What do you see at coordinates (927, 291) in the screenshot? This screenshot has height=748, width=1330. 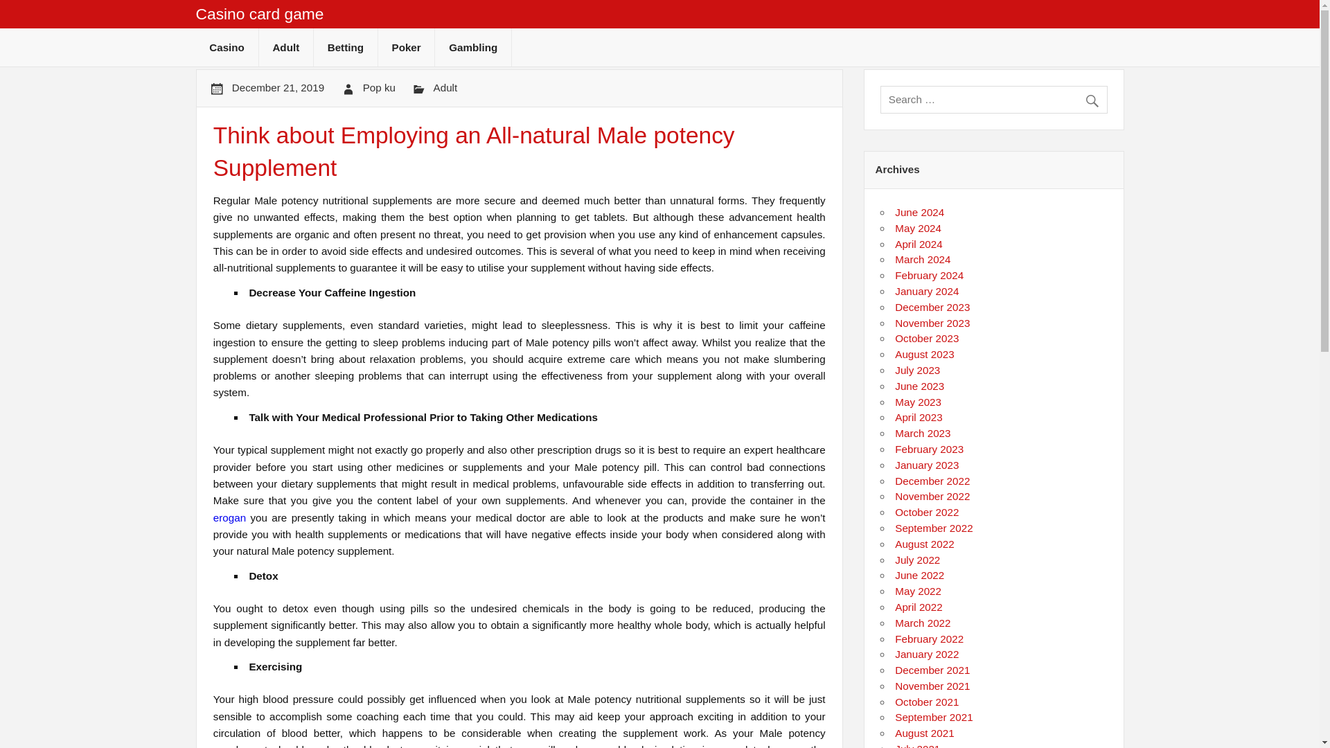 I see `January 2024` at bounding box center [927, 291].